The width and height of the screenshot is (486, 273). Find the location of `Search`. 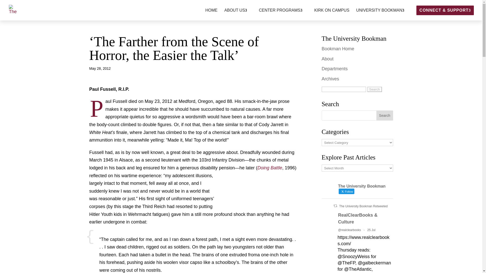

Search is located at coordinates (385, 116).